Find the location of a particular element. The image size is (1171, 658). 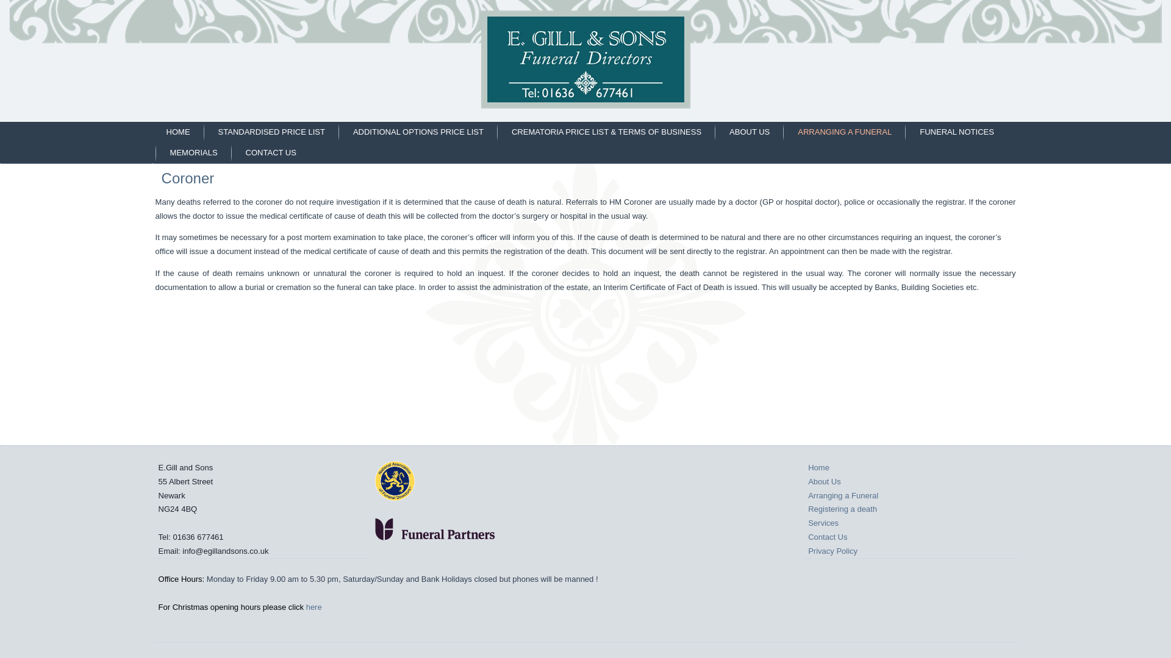

ABOUT US is located at coordinates (749, 132).